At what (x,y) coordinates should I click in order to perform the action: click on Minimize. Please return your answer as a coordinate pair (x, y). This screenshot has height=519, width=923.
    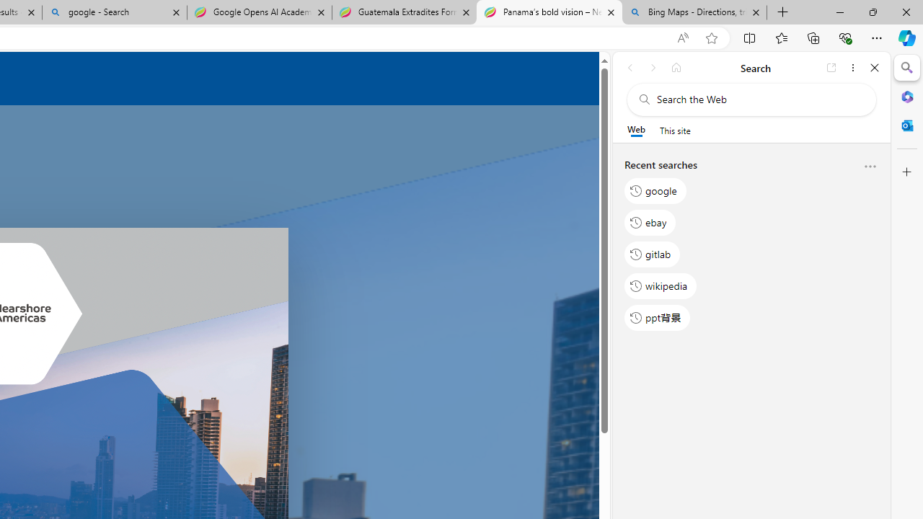
    Looking at the image, I should click on (839, 12).